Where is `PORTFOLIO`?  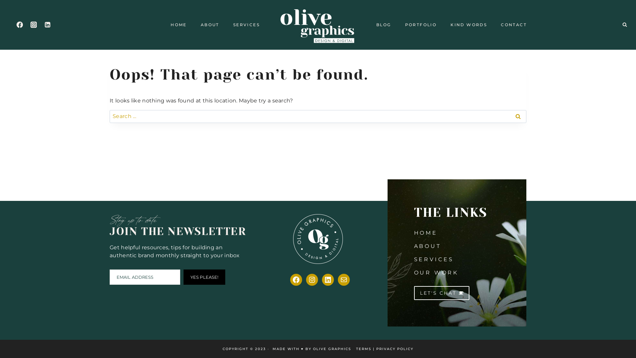 PORTFOLIO is located at coordinates (421, 25).